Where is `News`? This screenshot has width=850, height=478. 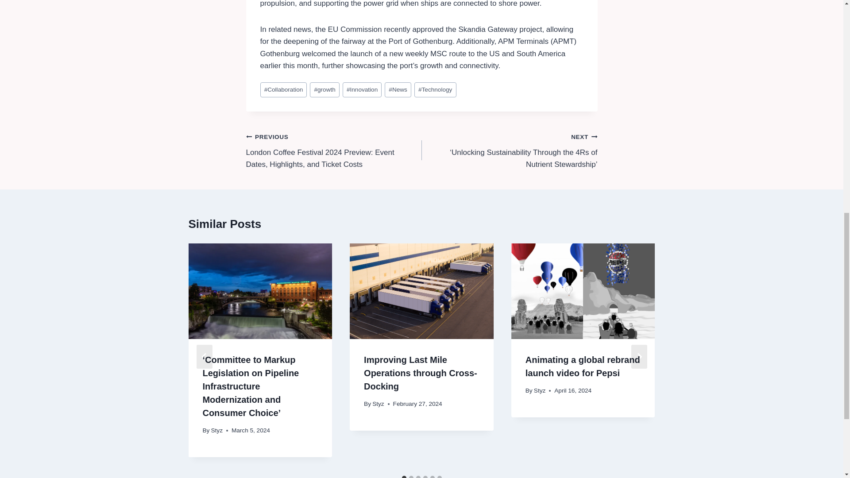
News is located at coordinates (398, 90).